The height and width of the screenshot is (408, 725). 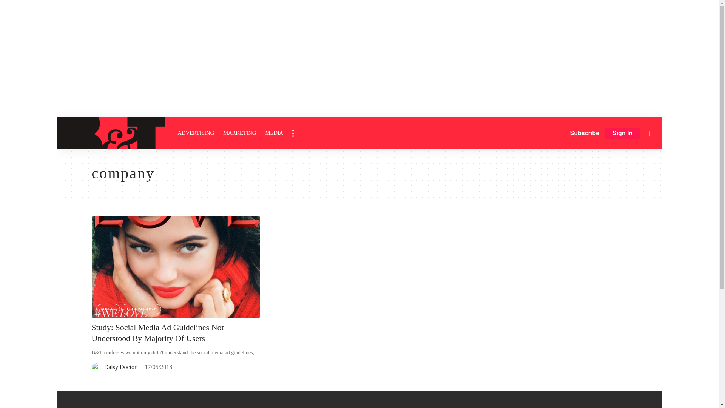 What do you see at coordinates (274, 133) in the screenshot?
I see `MEDIA` at bounding box center [274, 133].